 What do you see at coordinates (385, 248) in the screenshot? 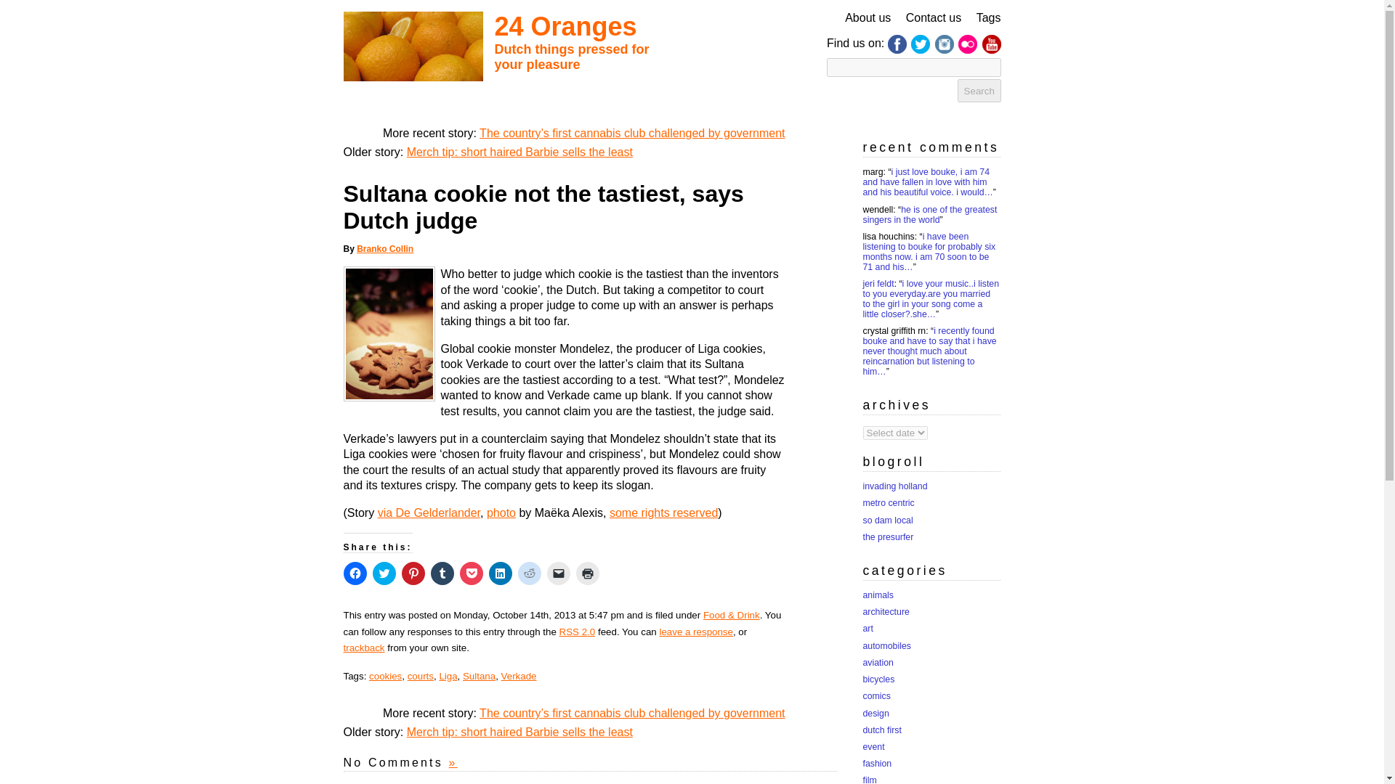
I see `Branko Collin` at bounding box center [385, 248].